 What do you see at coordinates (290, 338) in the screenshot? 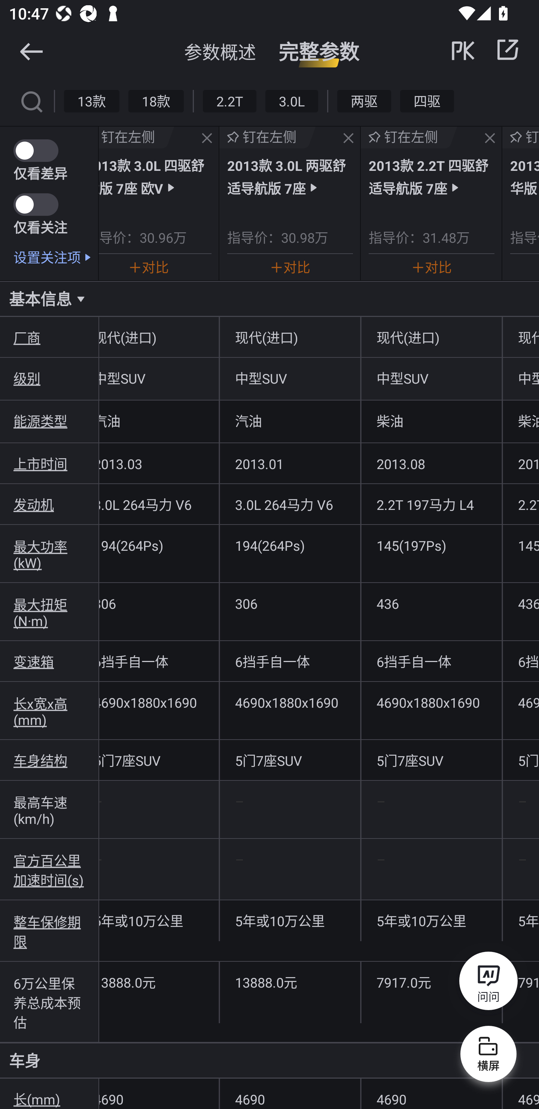
I see `现代(进口)` at bounding box center [290, 338].